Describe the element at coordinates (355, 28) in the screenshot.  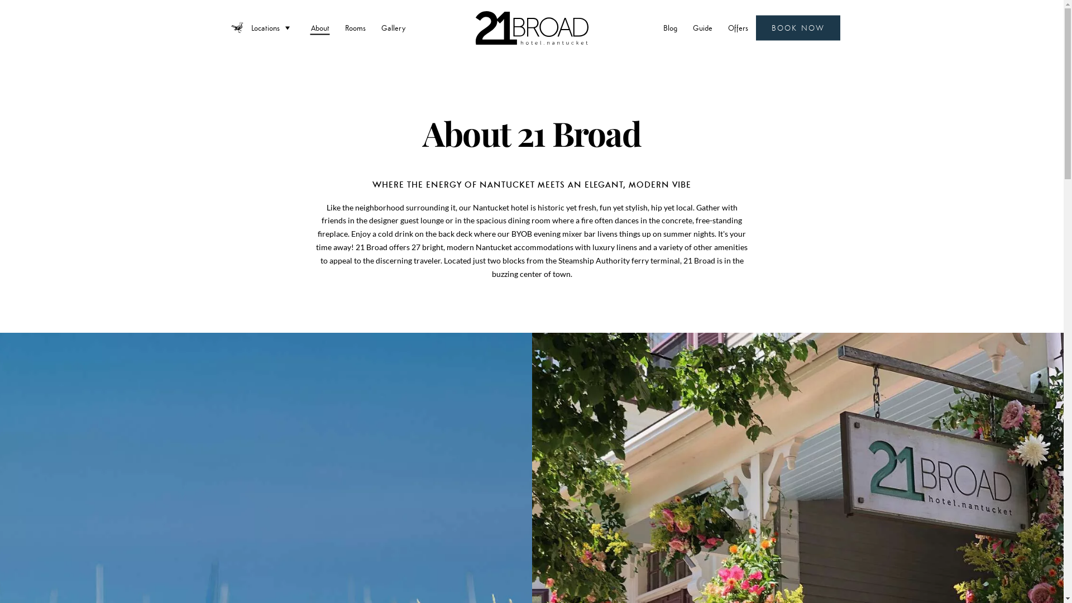
I see `Rooms` at that location.